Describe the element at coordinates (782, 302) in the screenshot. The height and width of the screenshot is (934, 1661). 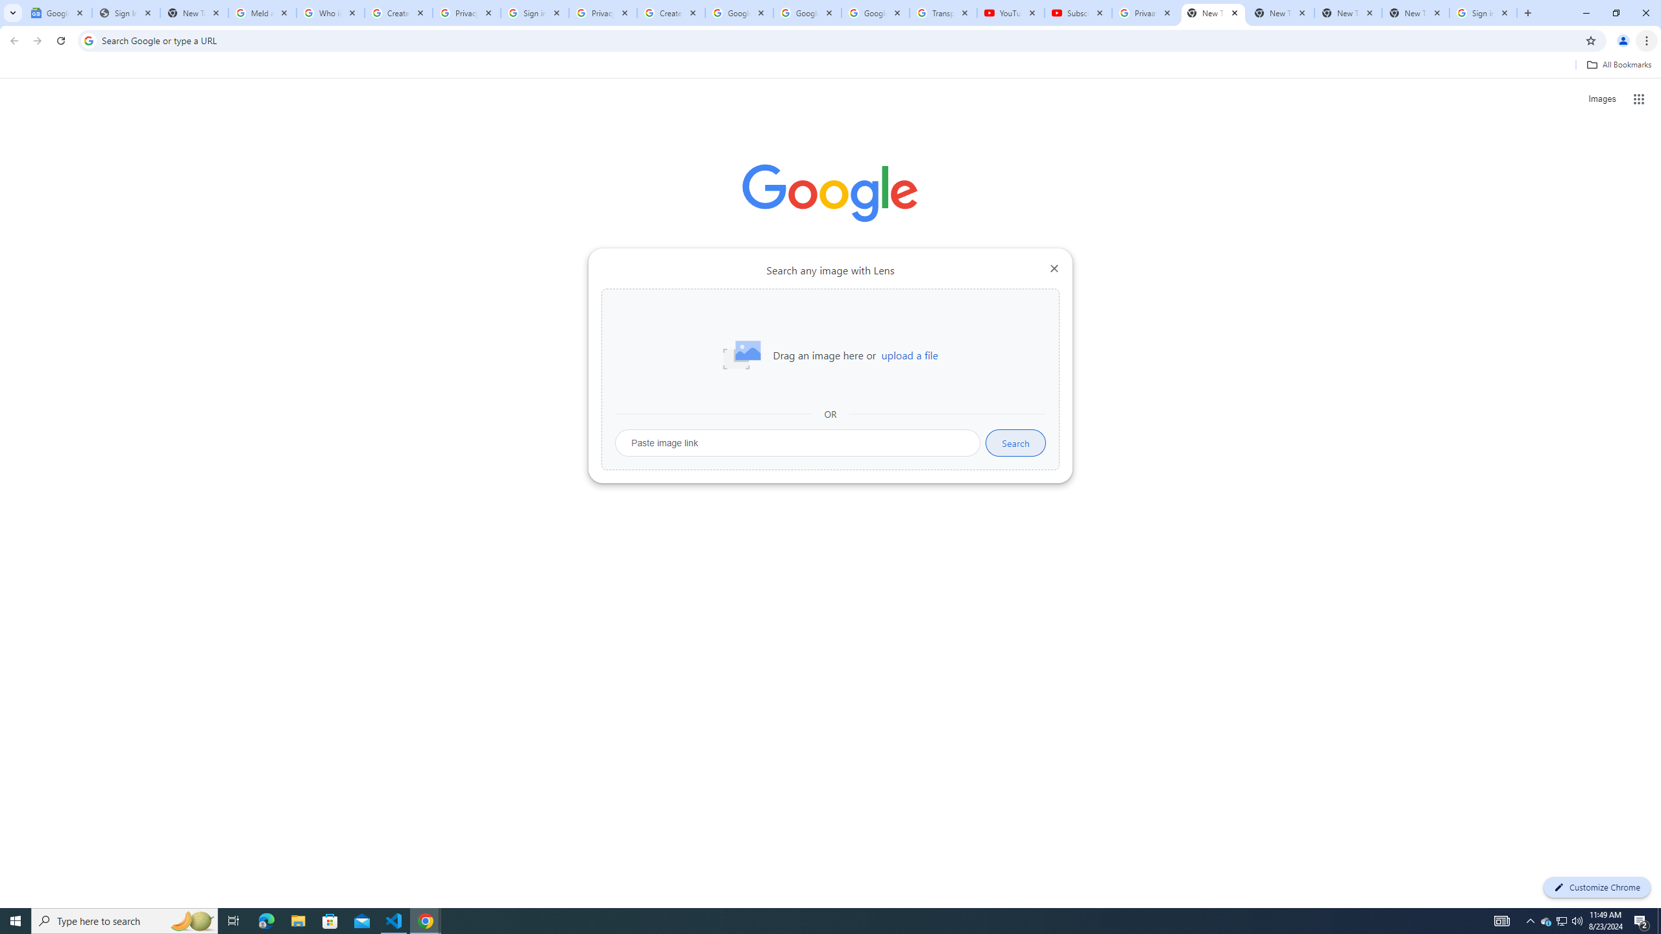
I see `More actions for Chrome Web Store shortcut` at that location.